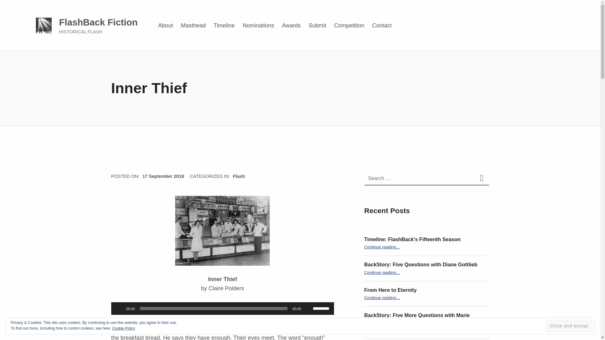 Image resolution: width=605 pixels, height=340 pixels. Describe the element at coordinates (349, 25) in the screenshot. I see `Competition` at that location.